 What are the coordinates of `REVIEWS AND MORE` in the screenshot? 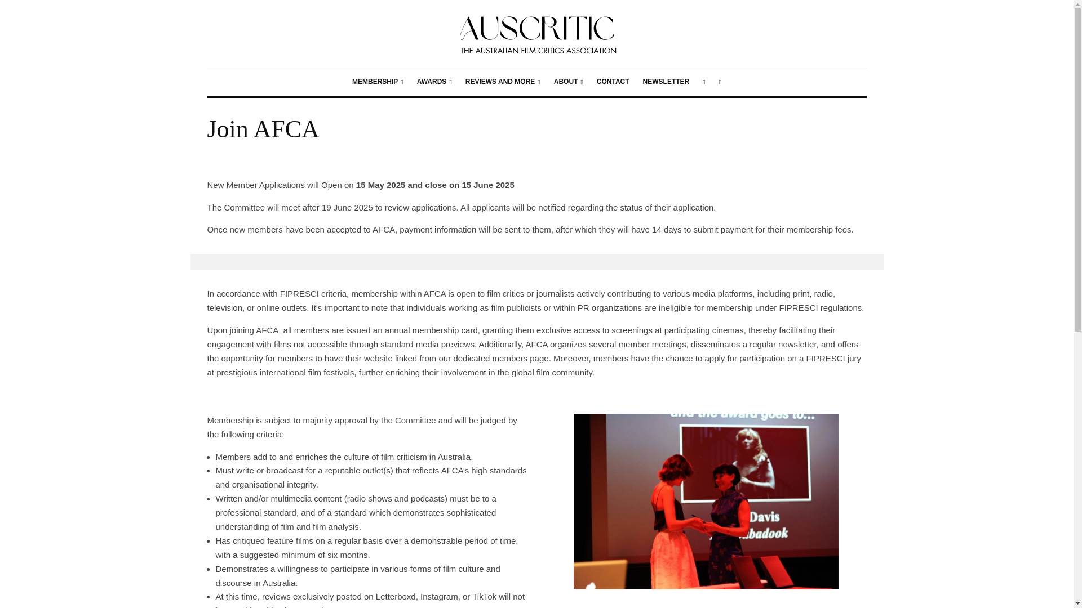 It's located at (503, 82).